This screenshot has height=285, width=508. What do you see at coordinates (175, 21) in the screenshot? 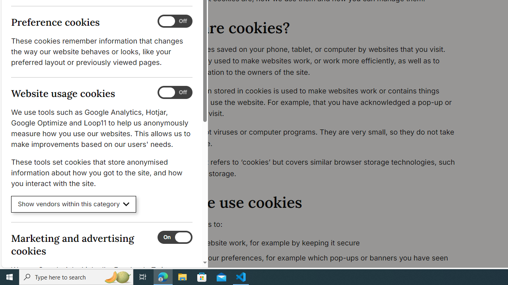
I see `Preference cookies` at bounding box center [175, 21].